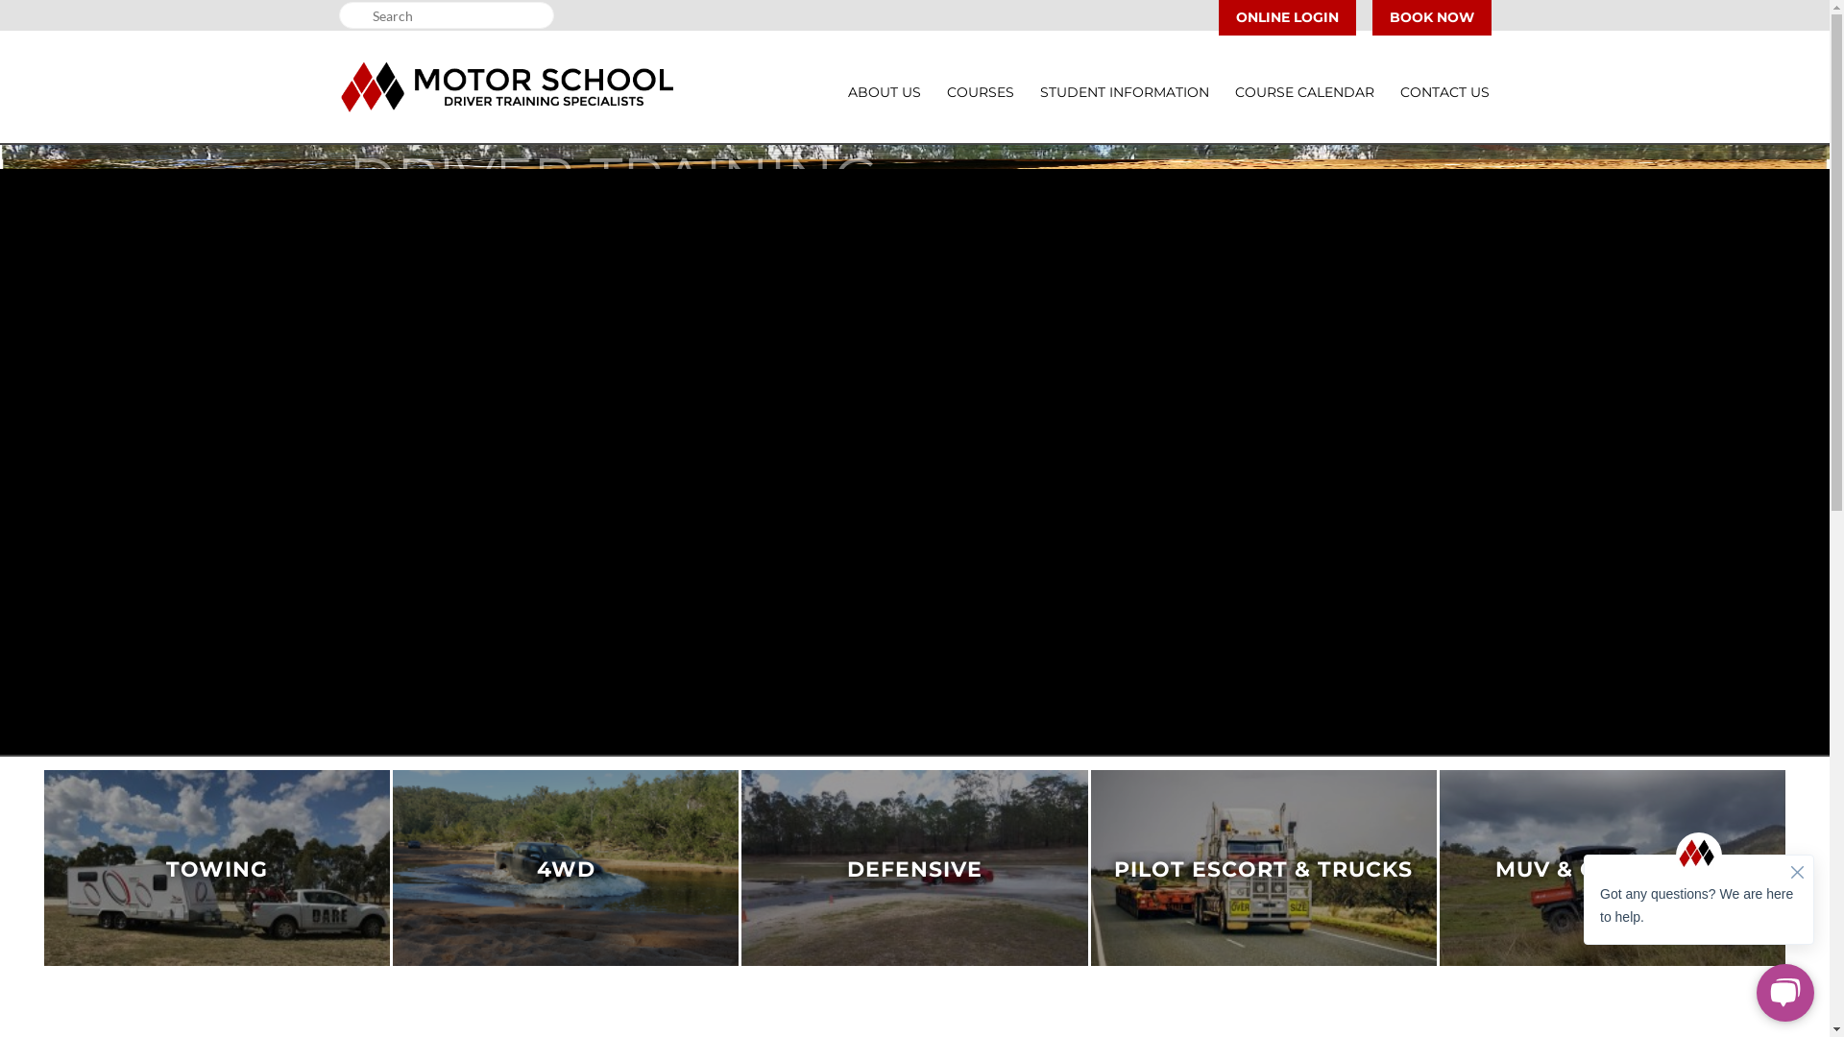 Image resolution: width=1844 pixels, height=1037 pixels. What do you see at coordinates (981, 92) in the screenshot?
I see `COURSES` at bounding box center [981, 92].